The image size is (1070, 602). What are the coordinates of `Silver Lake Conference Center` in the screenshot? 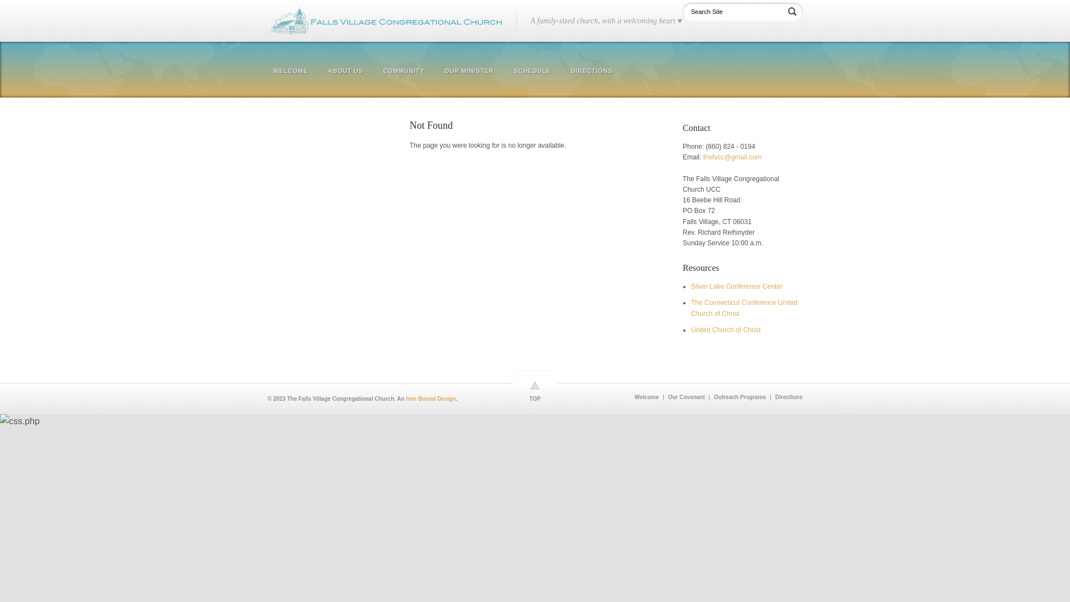 It's located at (737, 287).